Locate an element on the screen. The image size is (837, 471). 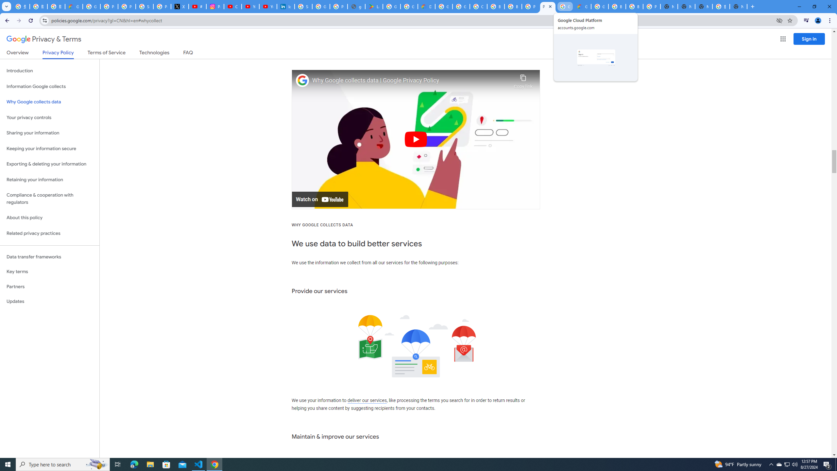
Sign in is located at coordinates (809, 39).